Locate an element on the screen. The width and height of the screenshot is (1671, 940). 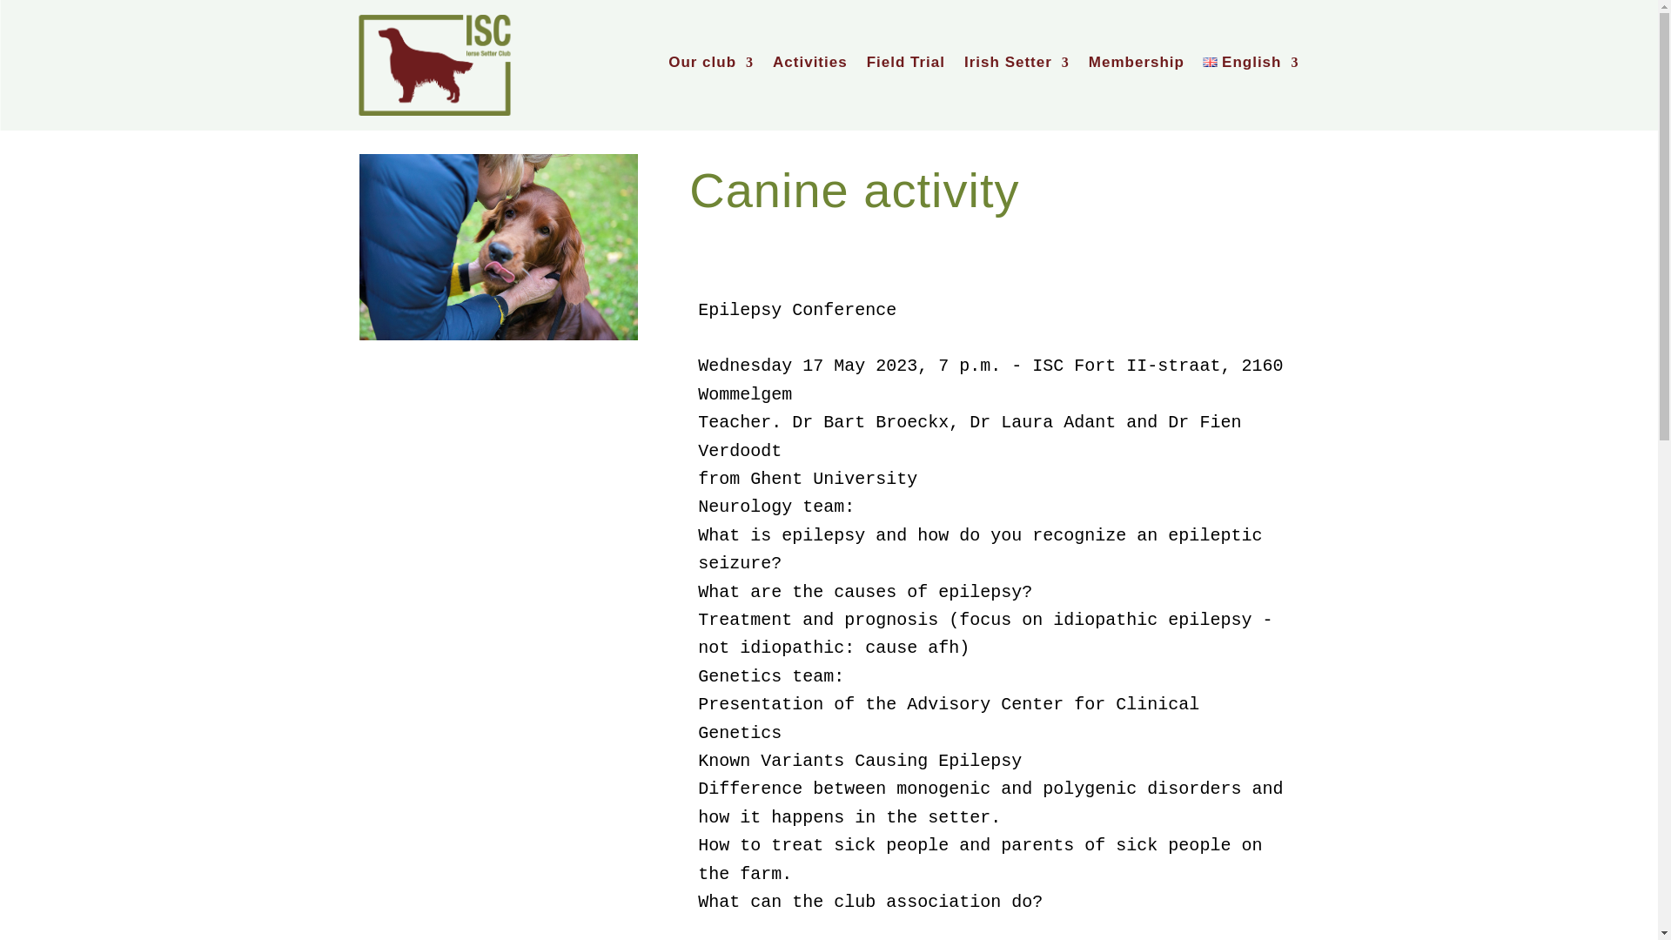
Our club is located at coordinates (710, 66).